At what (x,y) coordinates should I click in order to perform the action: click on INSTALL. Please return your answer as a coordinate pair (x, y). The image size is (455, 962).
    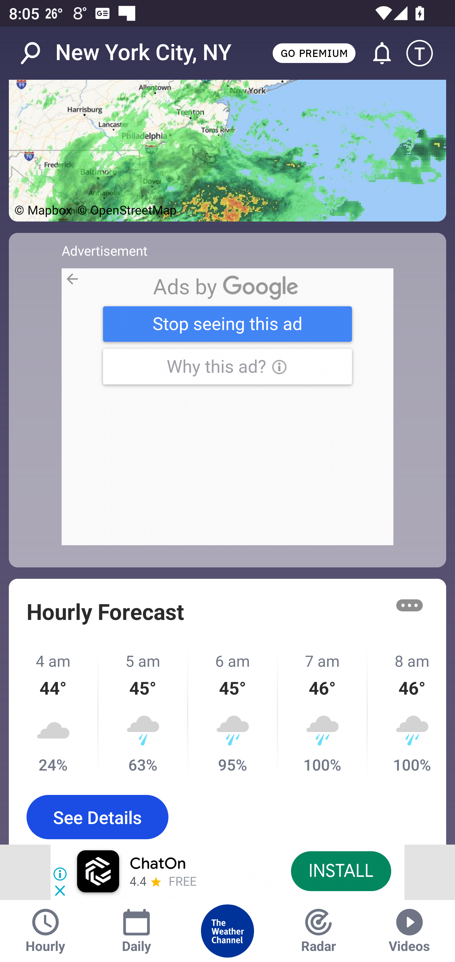
    Looking at the image, I should click on (341, 871).